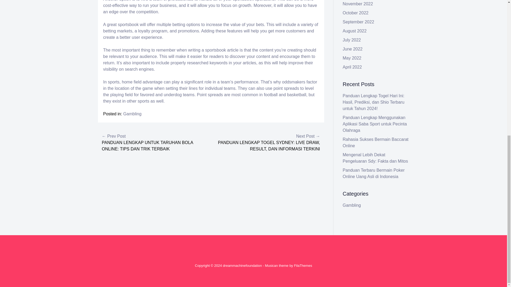 The width and height of the screenshot is (511, 287). I want to click on September 2022, so click(358, 22).